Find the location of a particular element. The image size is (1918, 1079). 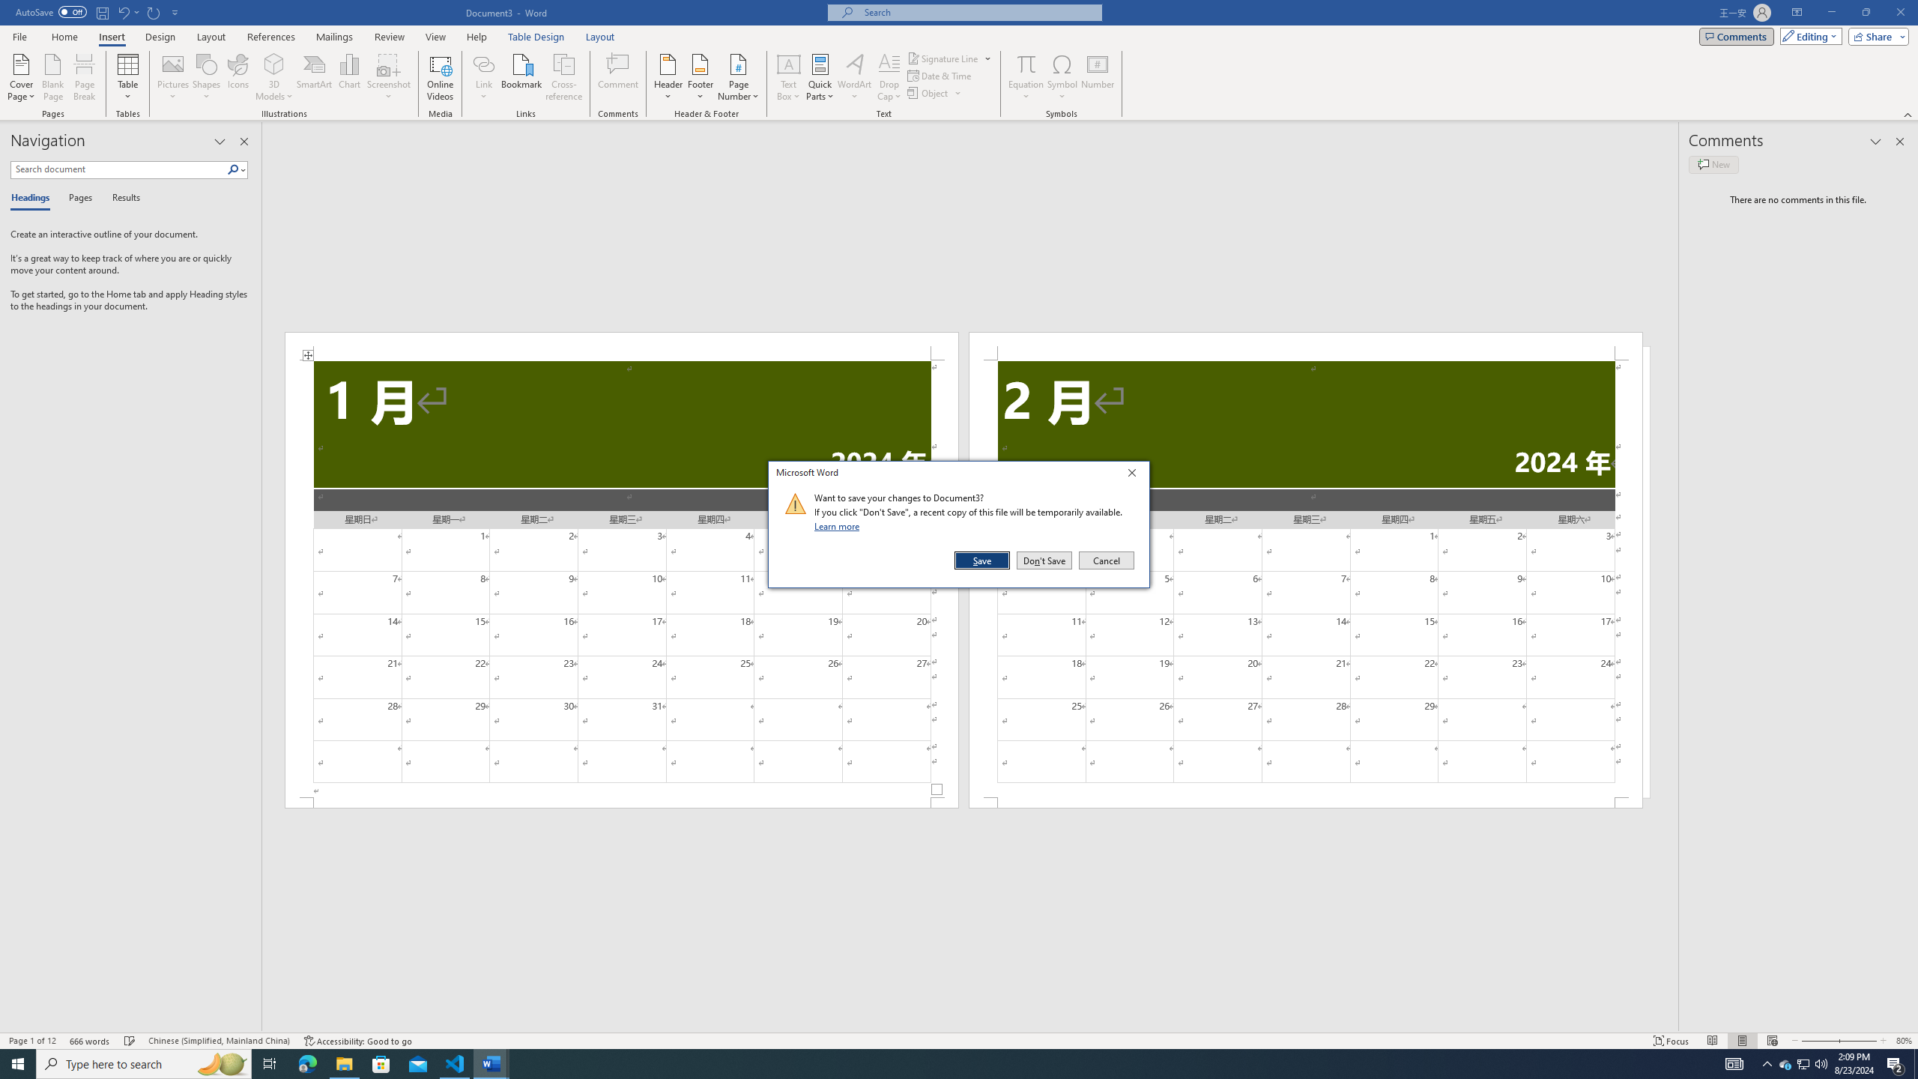

Comment is located at coordinates (619, 77).